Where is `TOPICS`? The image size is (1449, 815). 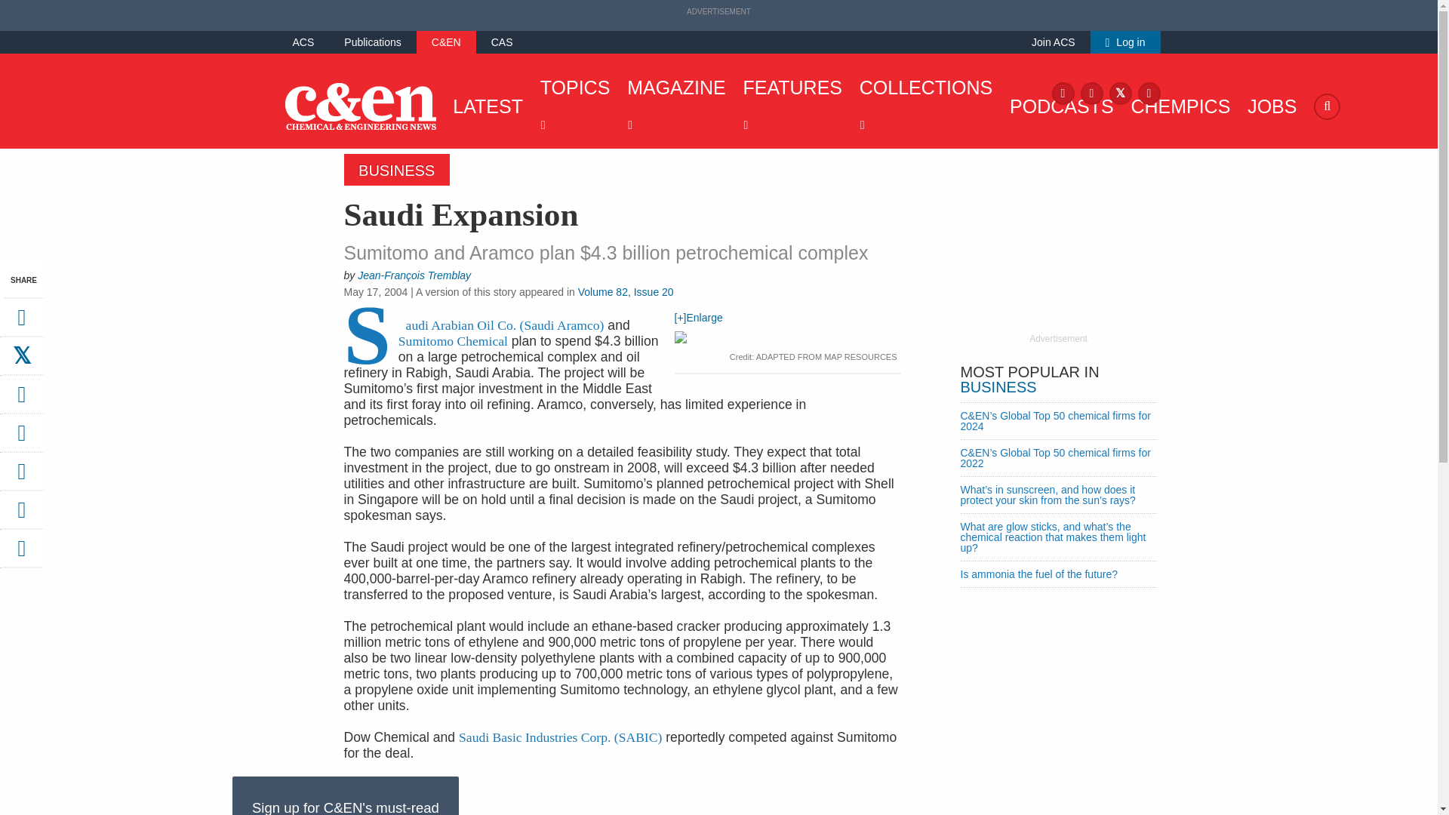 TOPICS is located at coordinates (571, 106).